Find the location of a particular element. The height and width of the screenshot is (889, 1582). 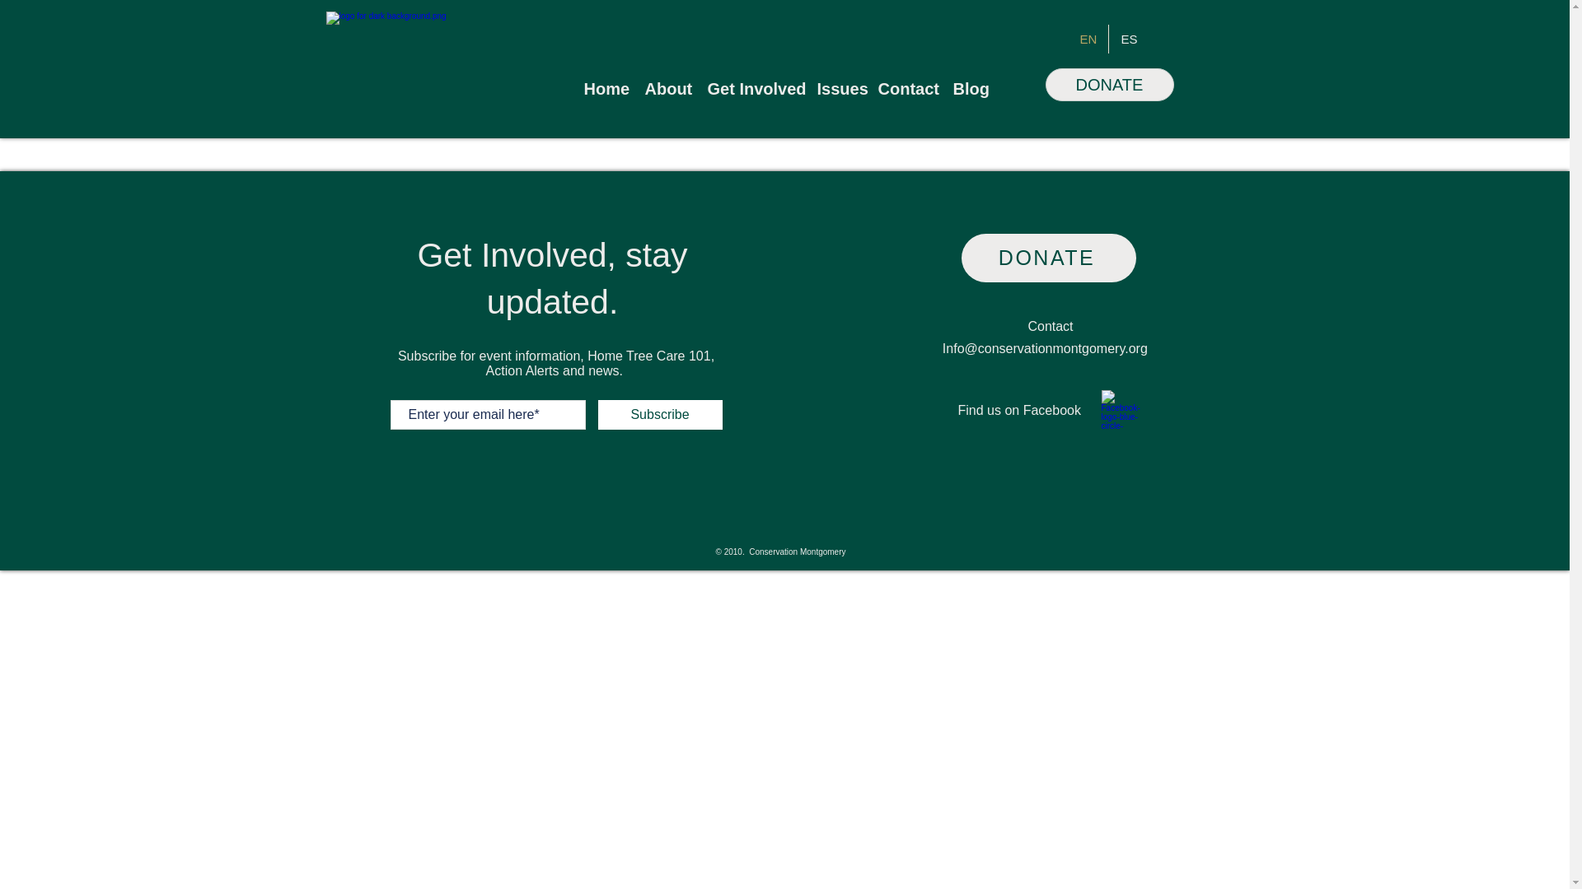

DONATE is located at coordinates (1048, 258).